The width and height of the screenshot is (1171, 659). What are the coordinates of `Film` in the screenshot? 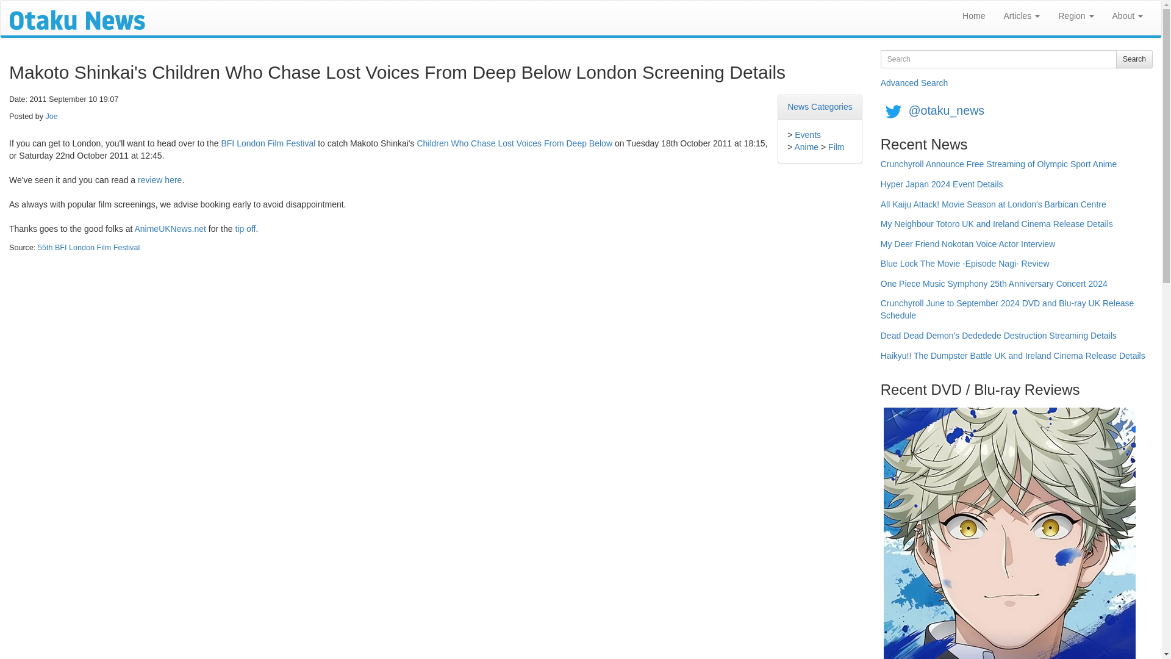 It's located at (836, 147).